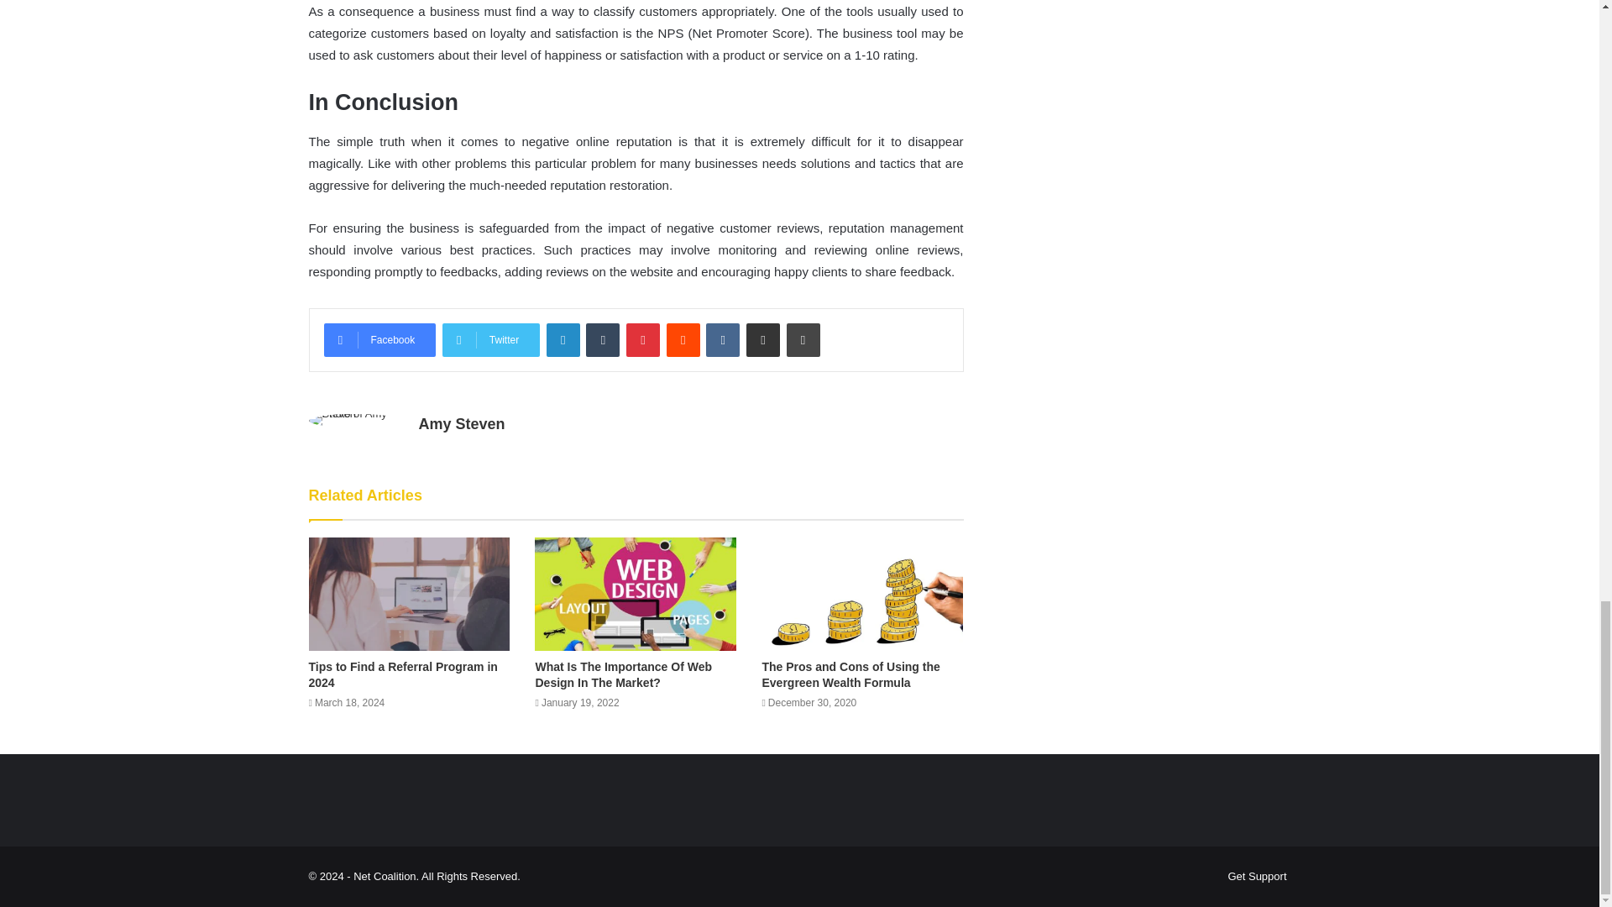  I want to click on VKontakte, so click(722, 339).